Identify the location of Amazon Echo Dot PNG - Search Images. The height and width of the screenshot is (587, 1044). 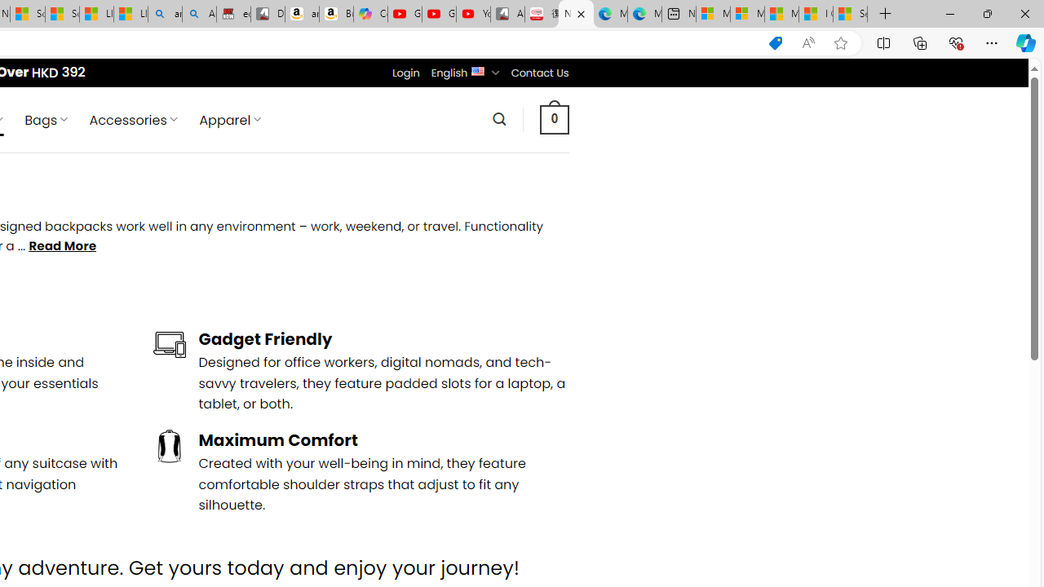
(199, 15).